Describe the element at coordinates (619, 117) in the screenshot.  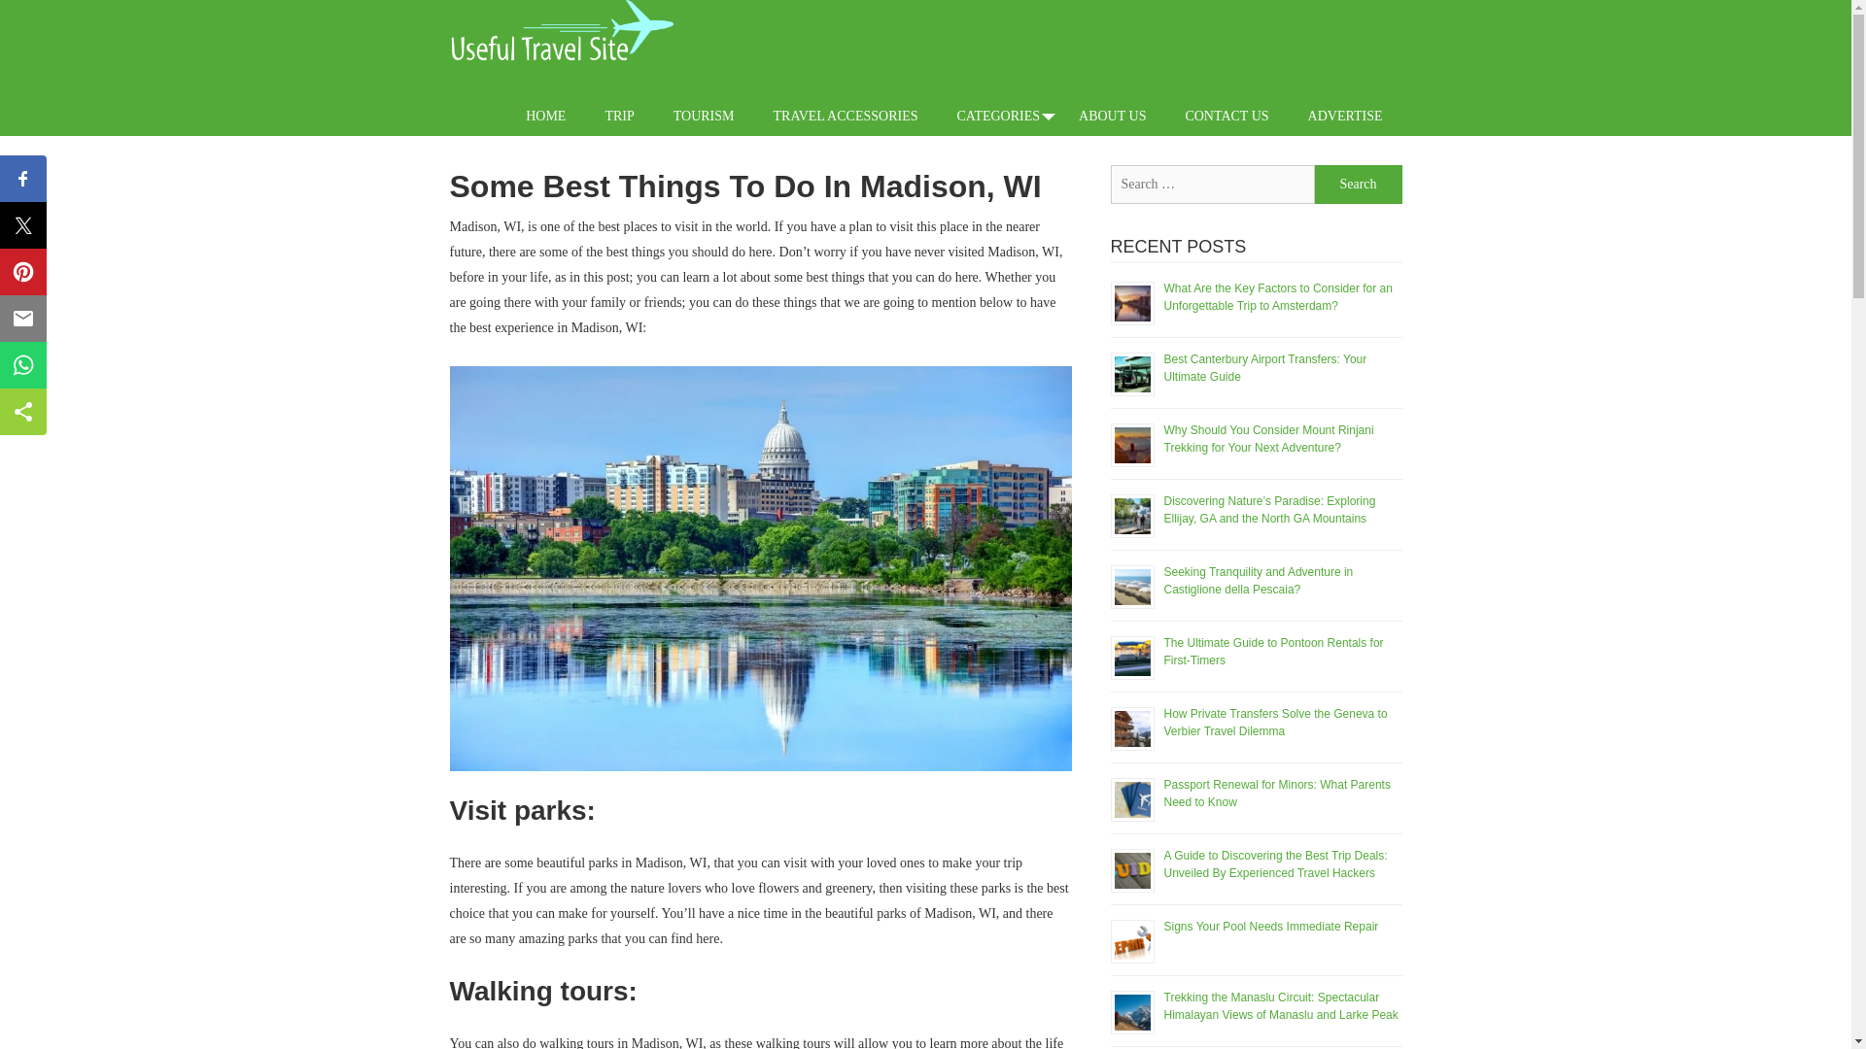
I see `TRIP` at that location.